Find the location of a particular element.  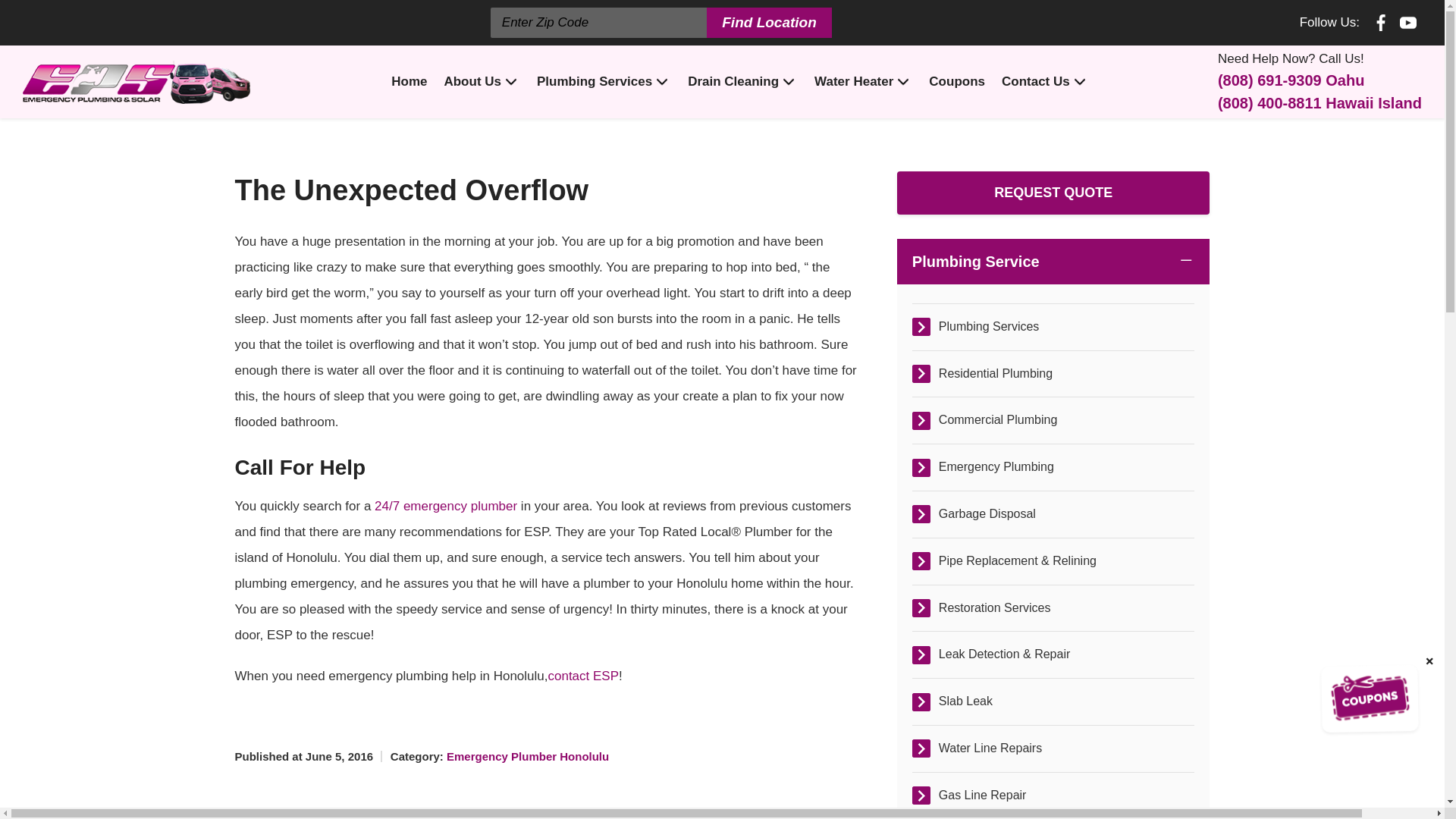

Find Location is located at coordinates (769, 22).